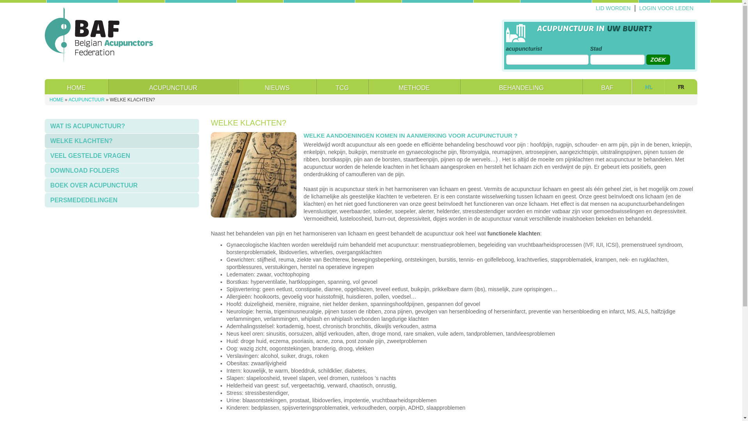  What do you see at coordinates (122, 186) in the screenshot?
I see `BOEK OVER ACUPUNCTUUR` at bounding box center [122, 186].